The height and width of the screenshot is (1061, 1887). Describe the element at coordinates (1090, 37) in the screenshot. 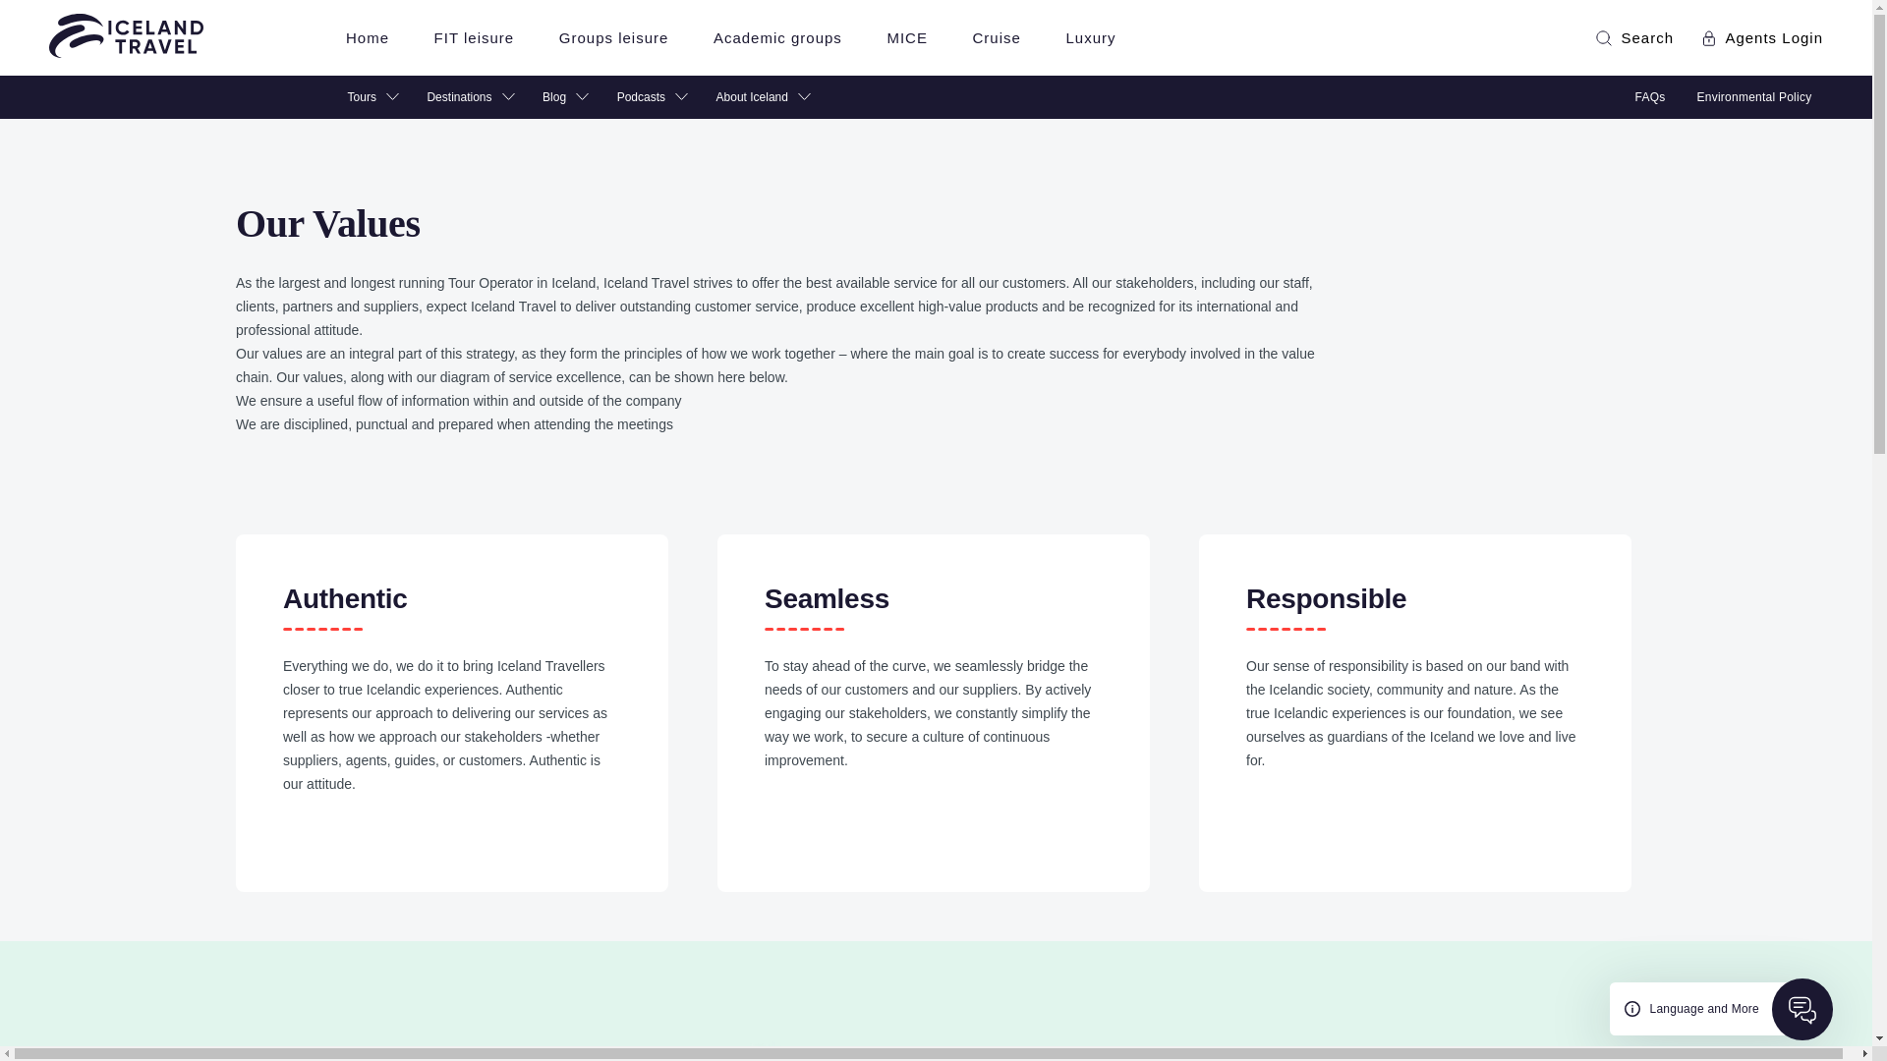

I see `Luxury` at that location.